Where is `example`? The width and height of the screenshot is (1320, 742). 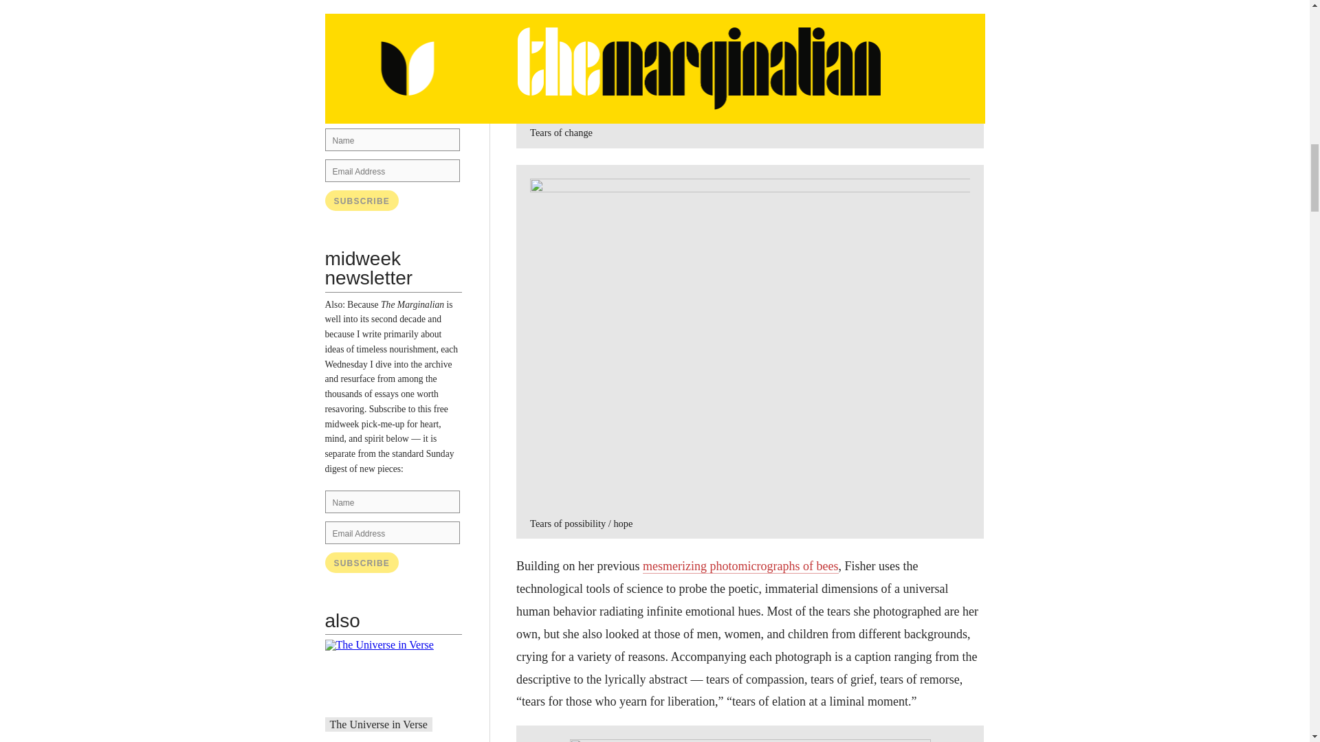
example is located at coordinates (408, 92).